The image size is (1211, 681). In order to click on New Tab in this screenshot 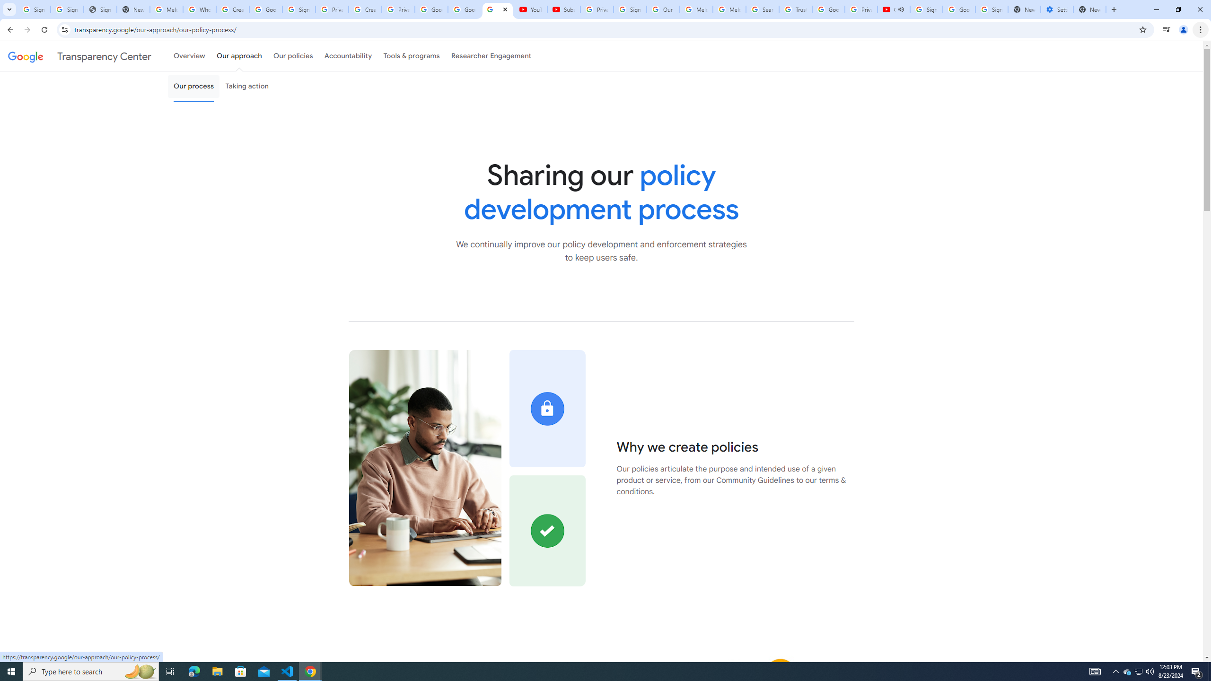, I will do `click(1090, 9)`.